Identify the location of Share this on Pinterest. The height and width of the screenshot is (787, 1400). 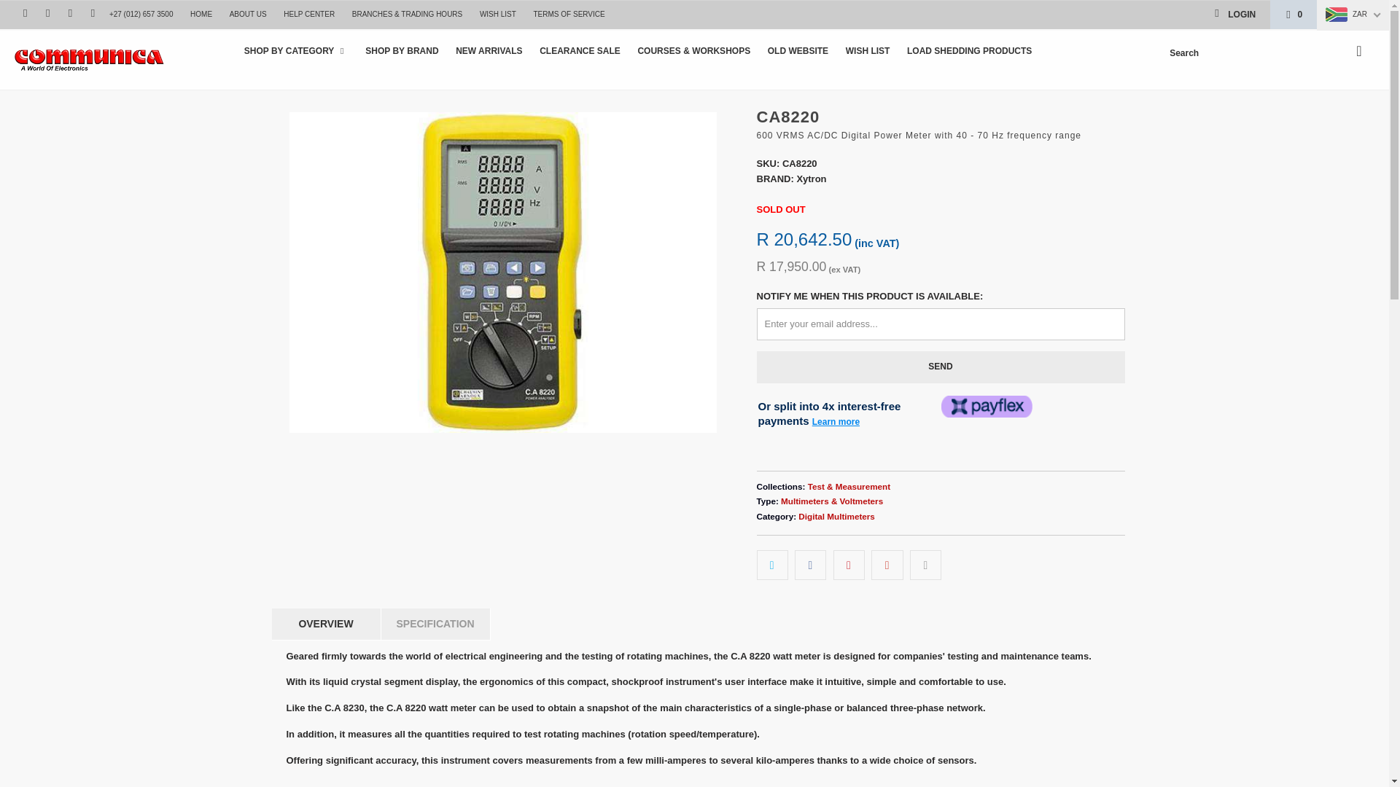
(849, 564).